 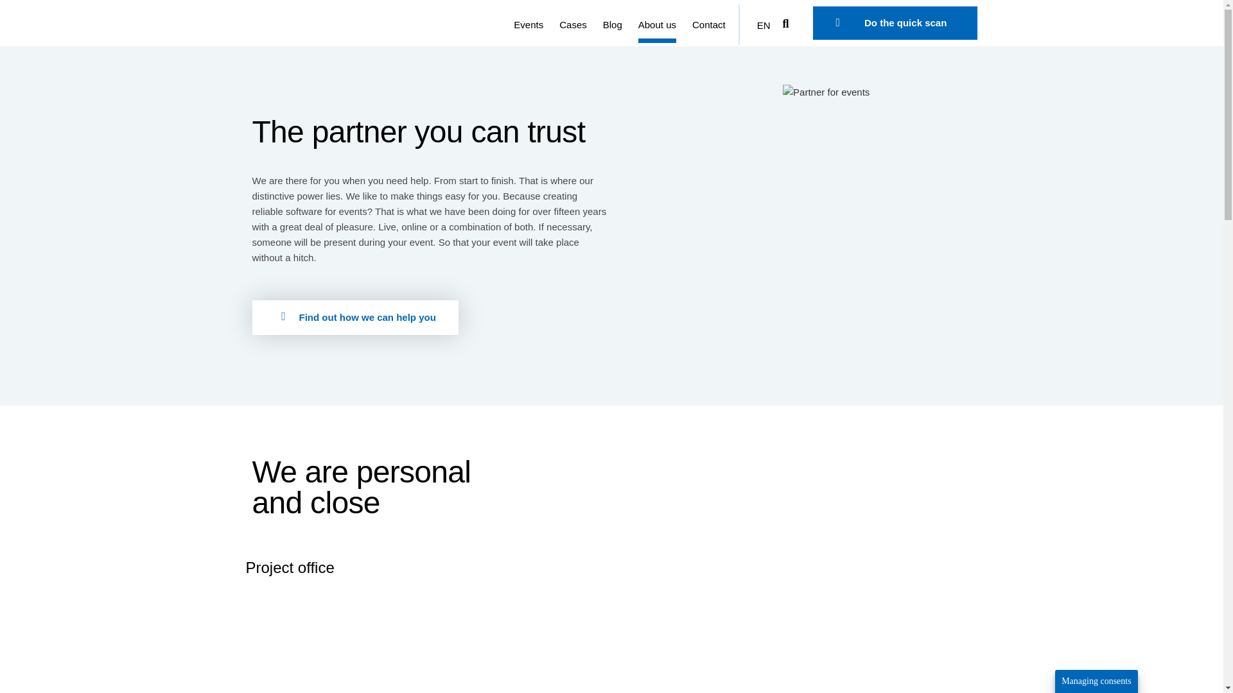 I want to click on About us, so click(x=657, y=24).